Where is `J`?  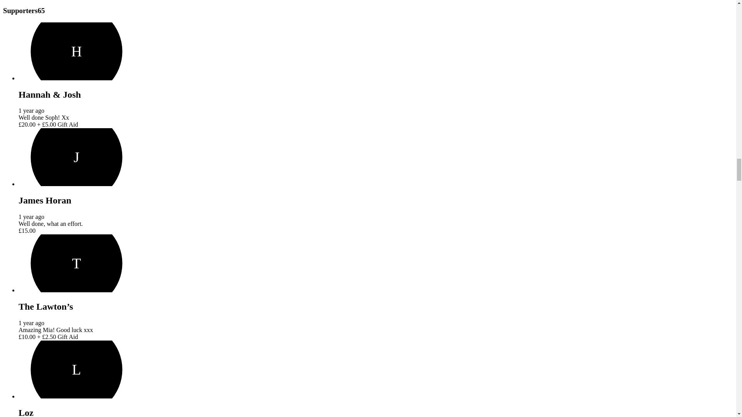
J is located at coordinates (77, 157).